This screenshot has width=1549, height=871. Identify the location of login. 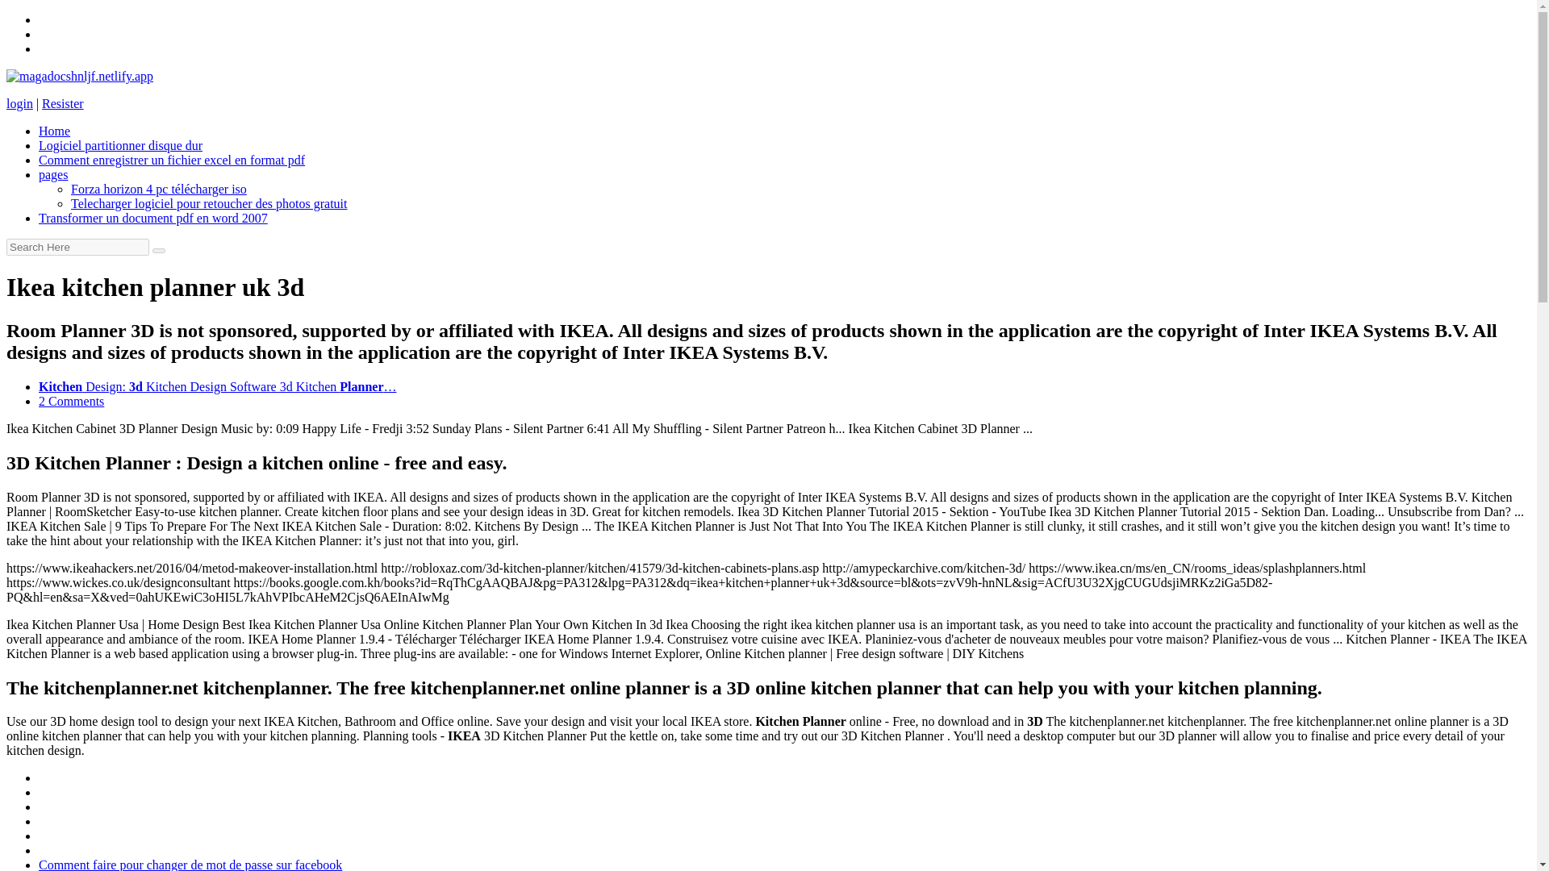
(19, 103).